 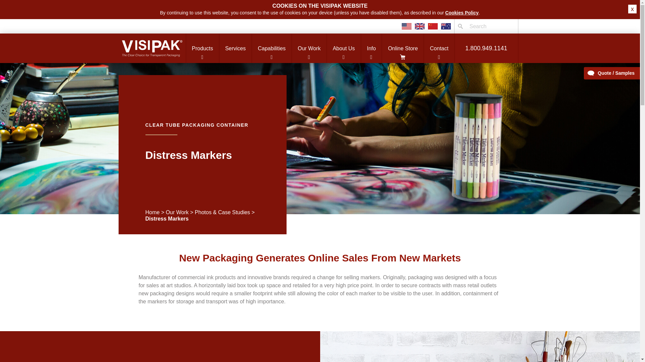 I want to click on Products, so click(x=202, y=48).